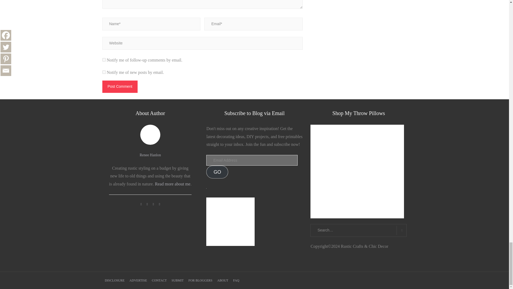  What do you see at coordinates (104, 60) in the screenshot?
I see `subscribe` at bounding box center [104, 60].